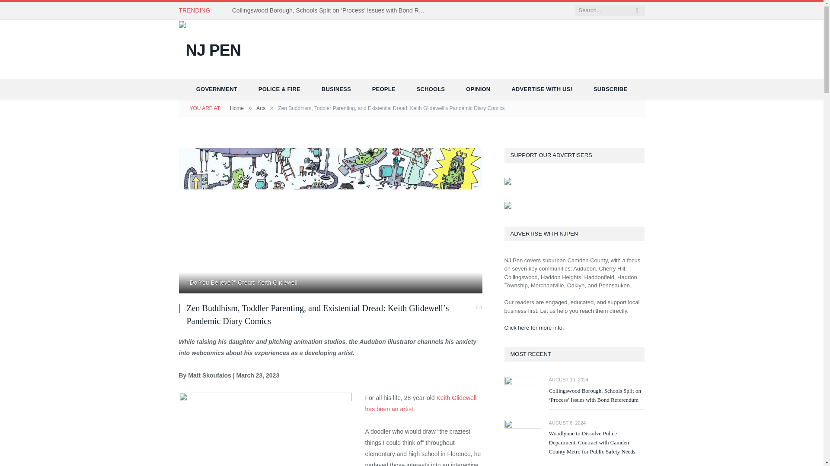 This screenshot has height=466, width=830. What do you see at coordinates (478, 89) in the screenshot?
I see `OPINION` at bounding box center [478, 89].